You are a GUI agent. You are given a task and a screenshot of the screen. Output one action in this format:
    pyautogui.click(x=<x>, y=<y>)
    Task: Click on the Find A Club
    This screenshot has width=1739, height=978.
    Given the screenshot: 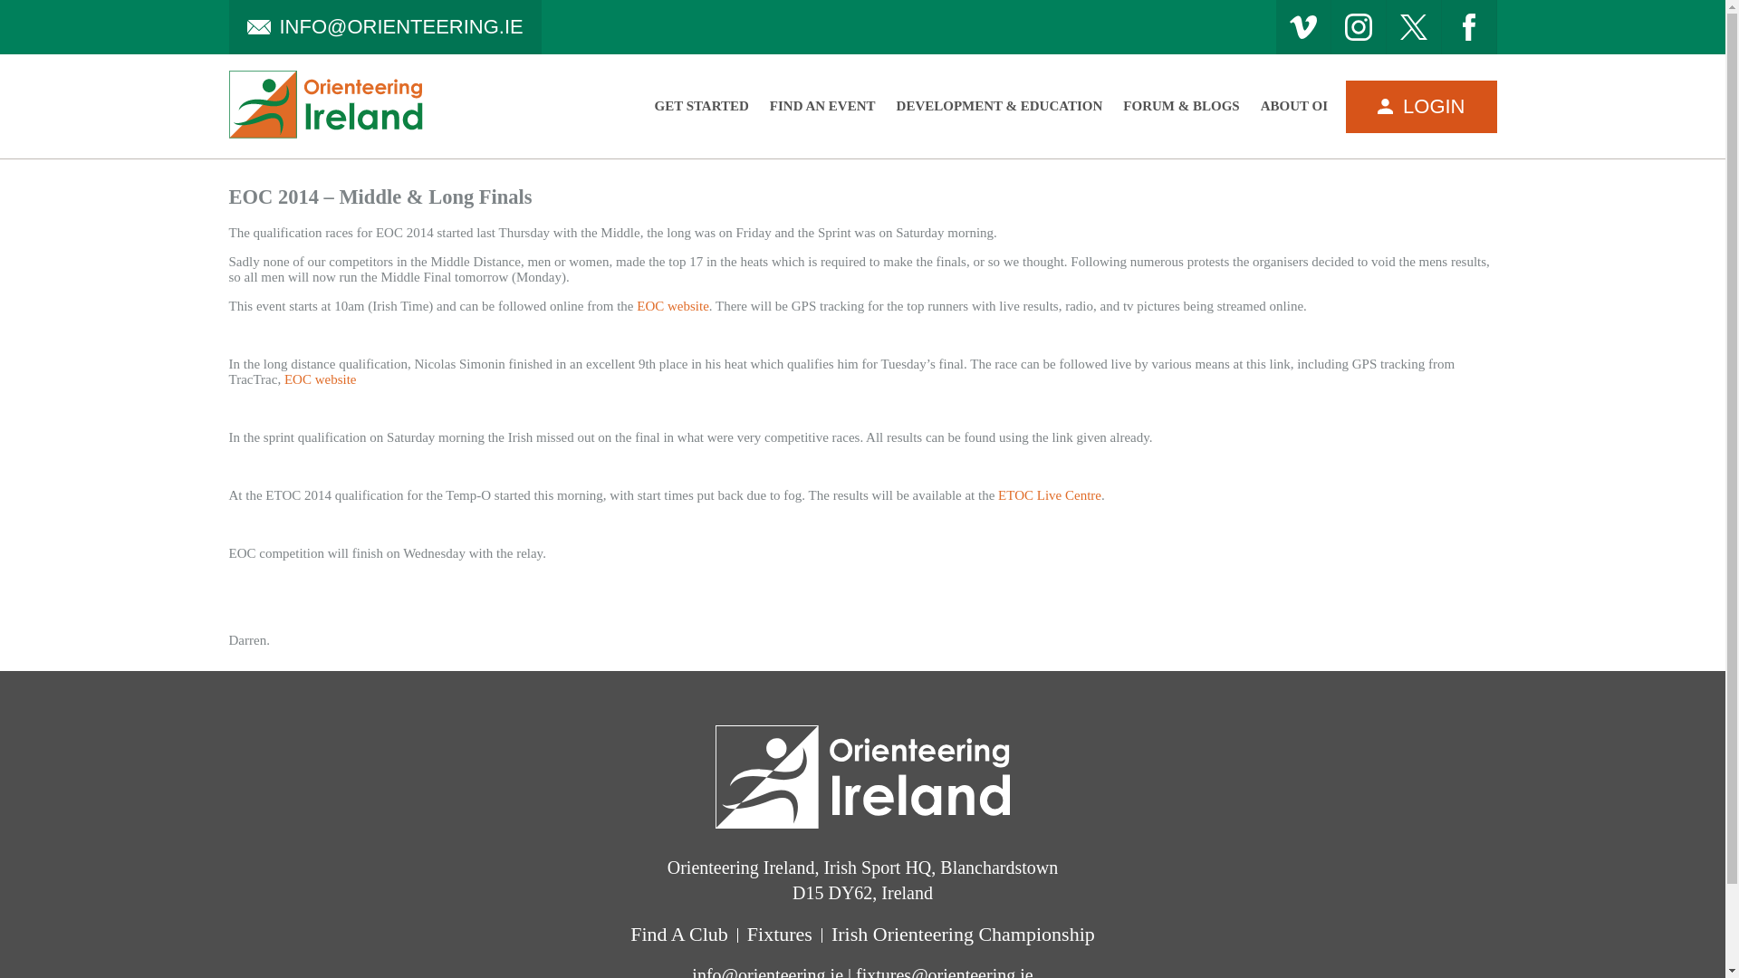 What is the action you would take?
    pyautogui.click(x=679, y=935)
    